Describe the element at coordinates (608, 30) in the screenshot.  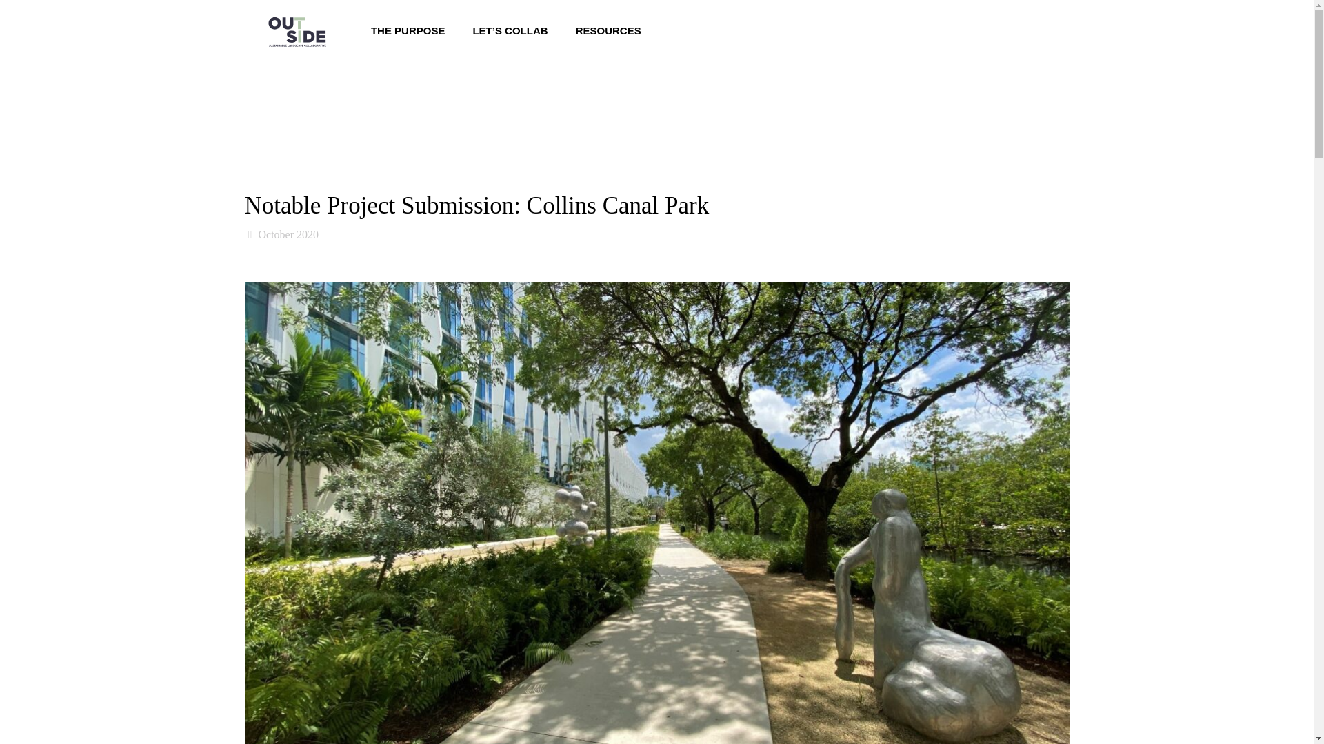
I see `RESOURCES` at that location.